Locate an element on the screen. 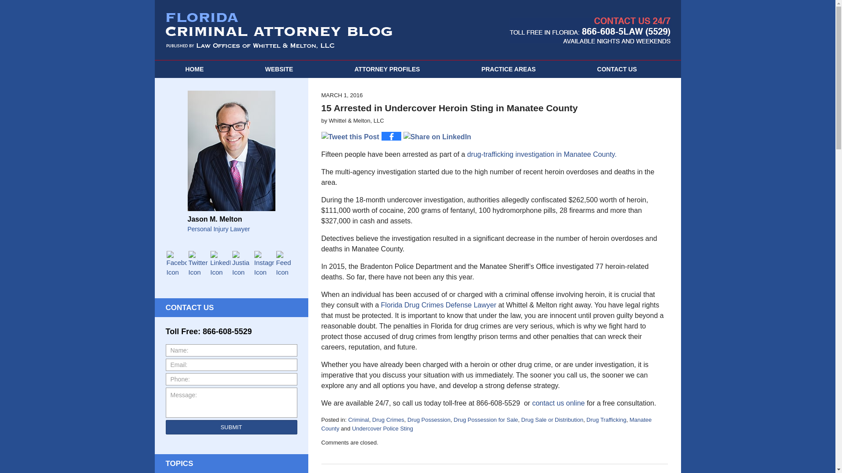  Drug Trafficking is located at coordinates (606, 420).